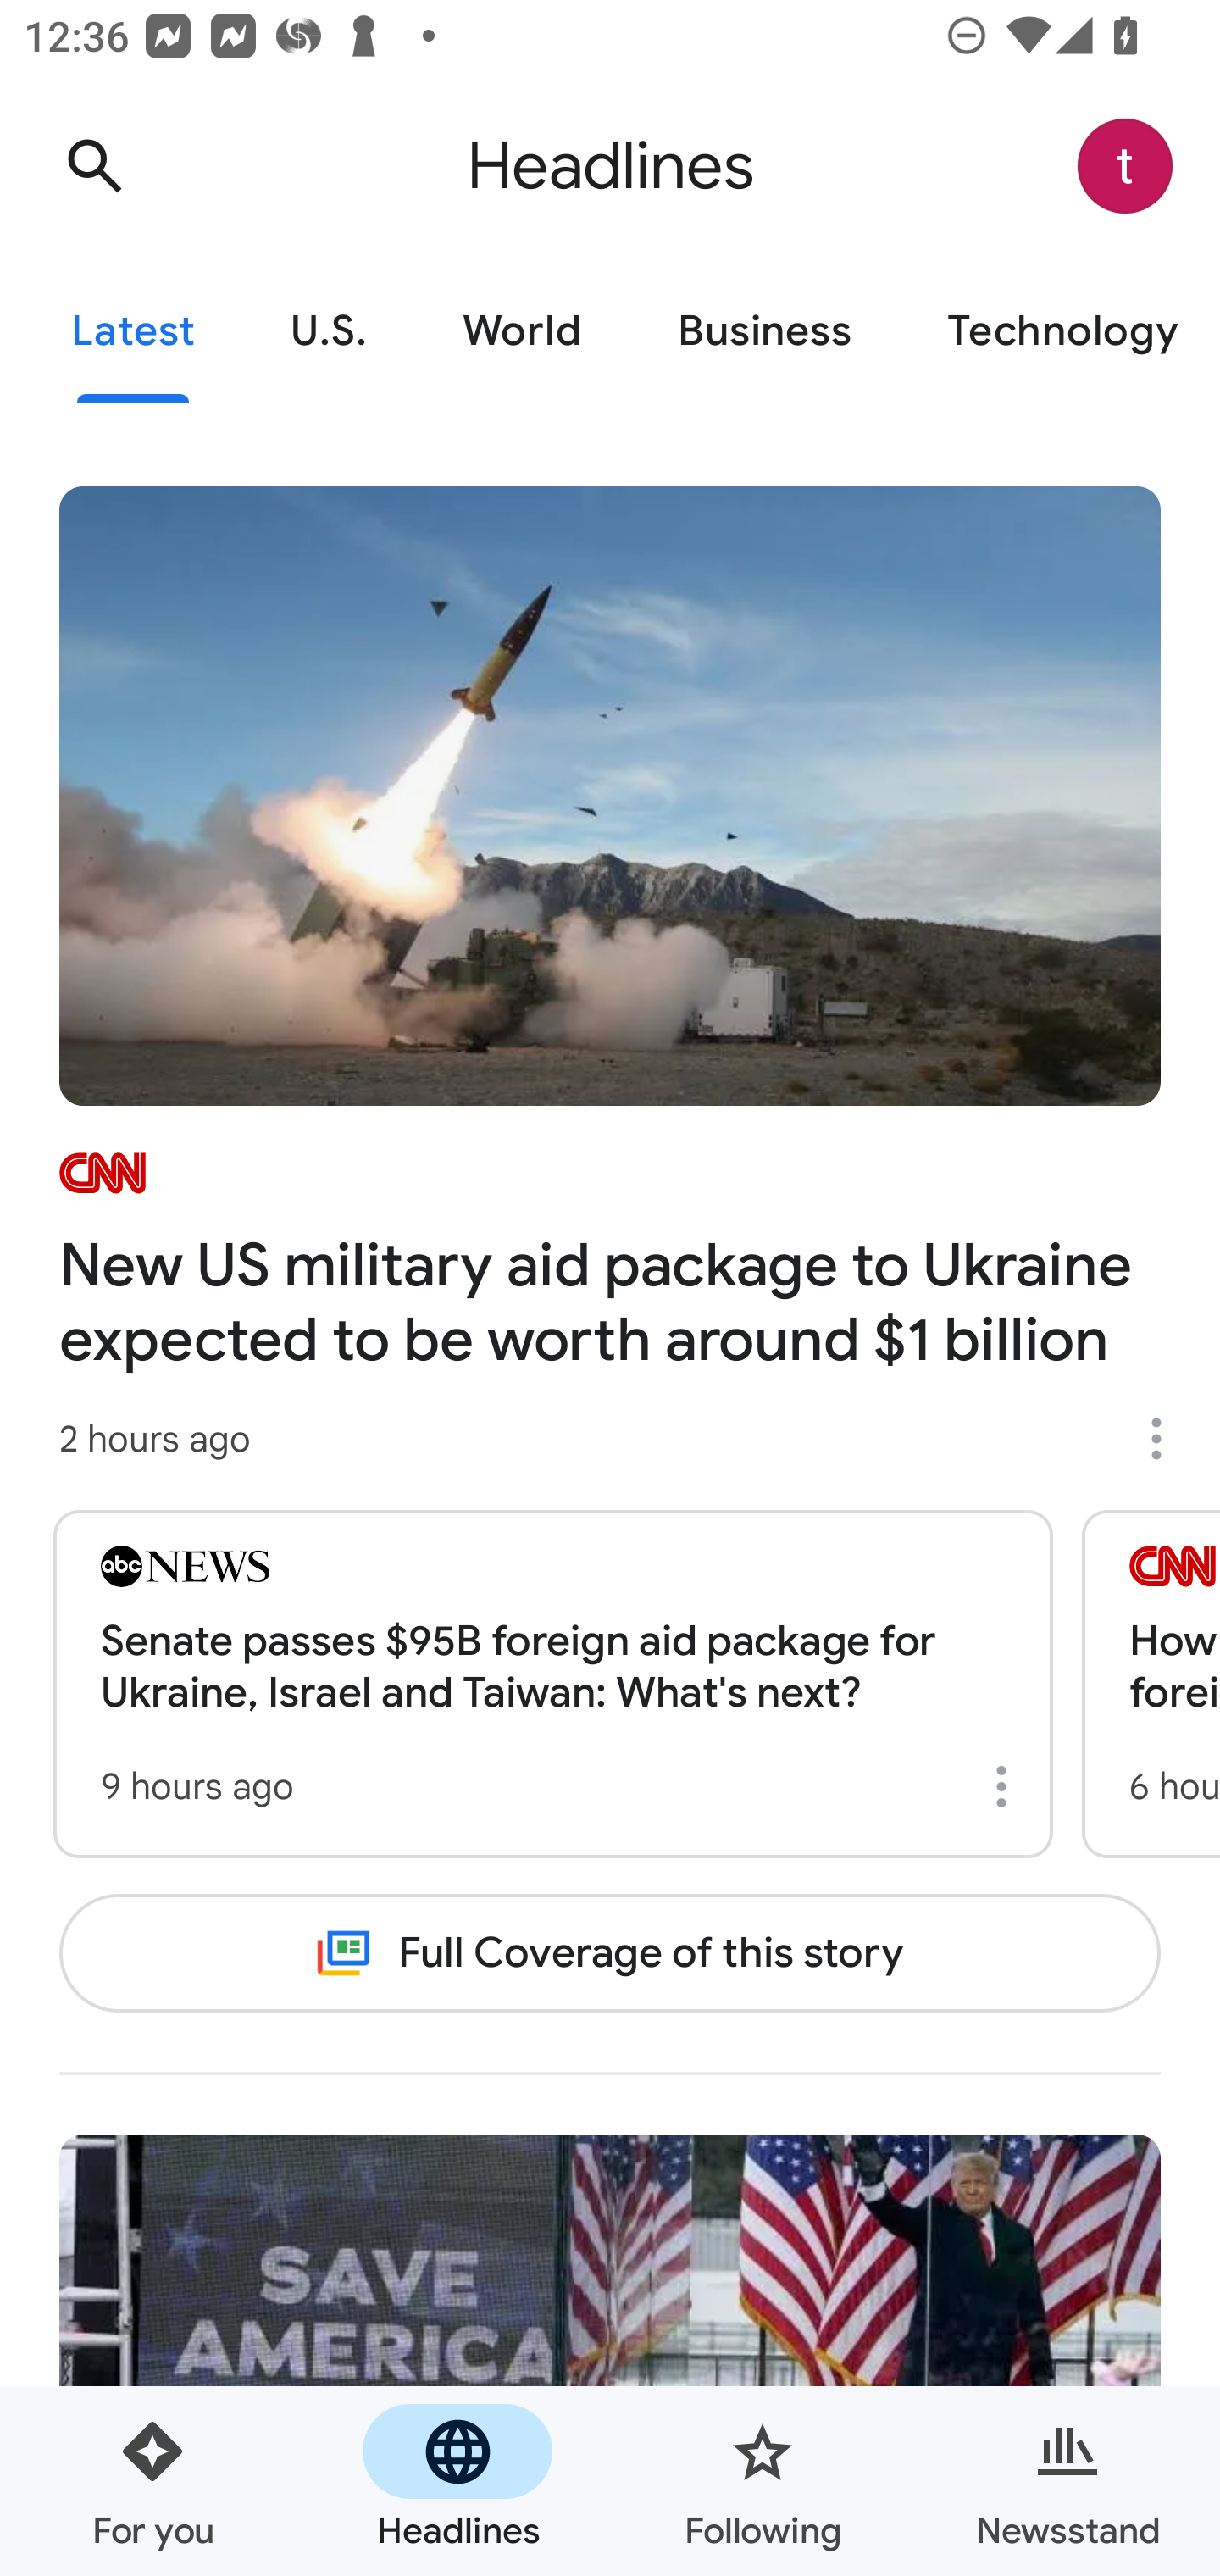 This screenshot has width=1220, height=2576. What do you see at coordinates (1006, 1786) in the screenshot?
I see `More options` at bounding box center [1006, 1786].